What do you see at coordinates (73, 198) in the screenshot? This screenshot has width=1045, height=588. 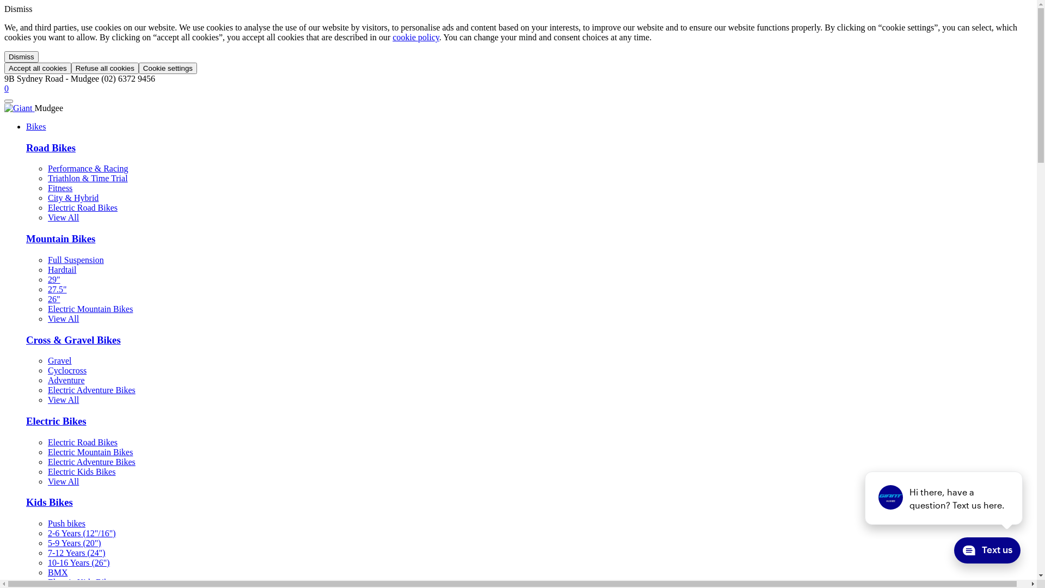 I see `City & Hybrid` at bounding box center [73, 198].